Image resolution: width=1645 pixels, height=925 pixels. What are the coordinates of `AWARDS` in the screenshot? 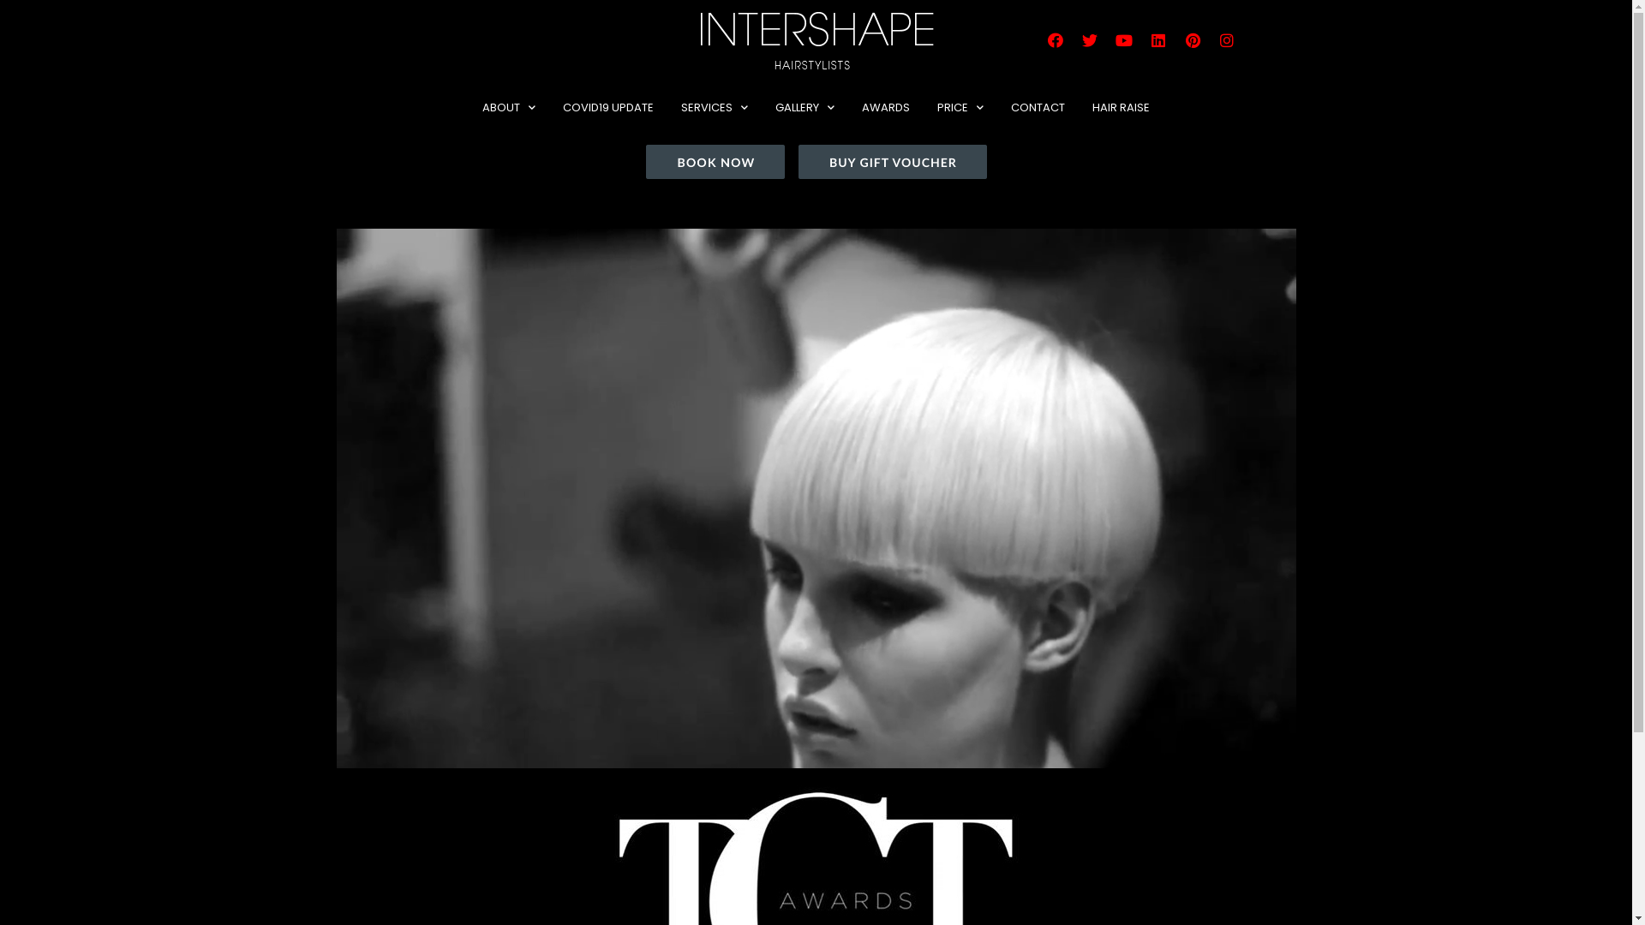 It's located at (886, 108).